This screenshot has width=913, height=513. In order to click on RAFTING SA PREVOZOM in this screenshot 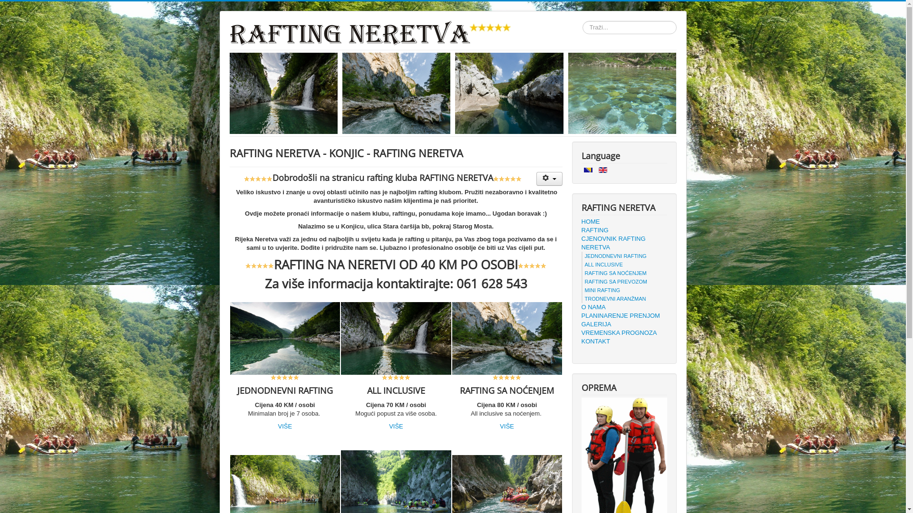, I will do `click(616, 282)`.